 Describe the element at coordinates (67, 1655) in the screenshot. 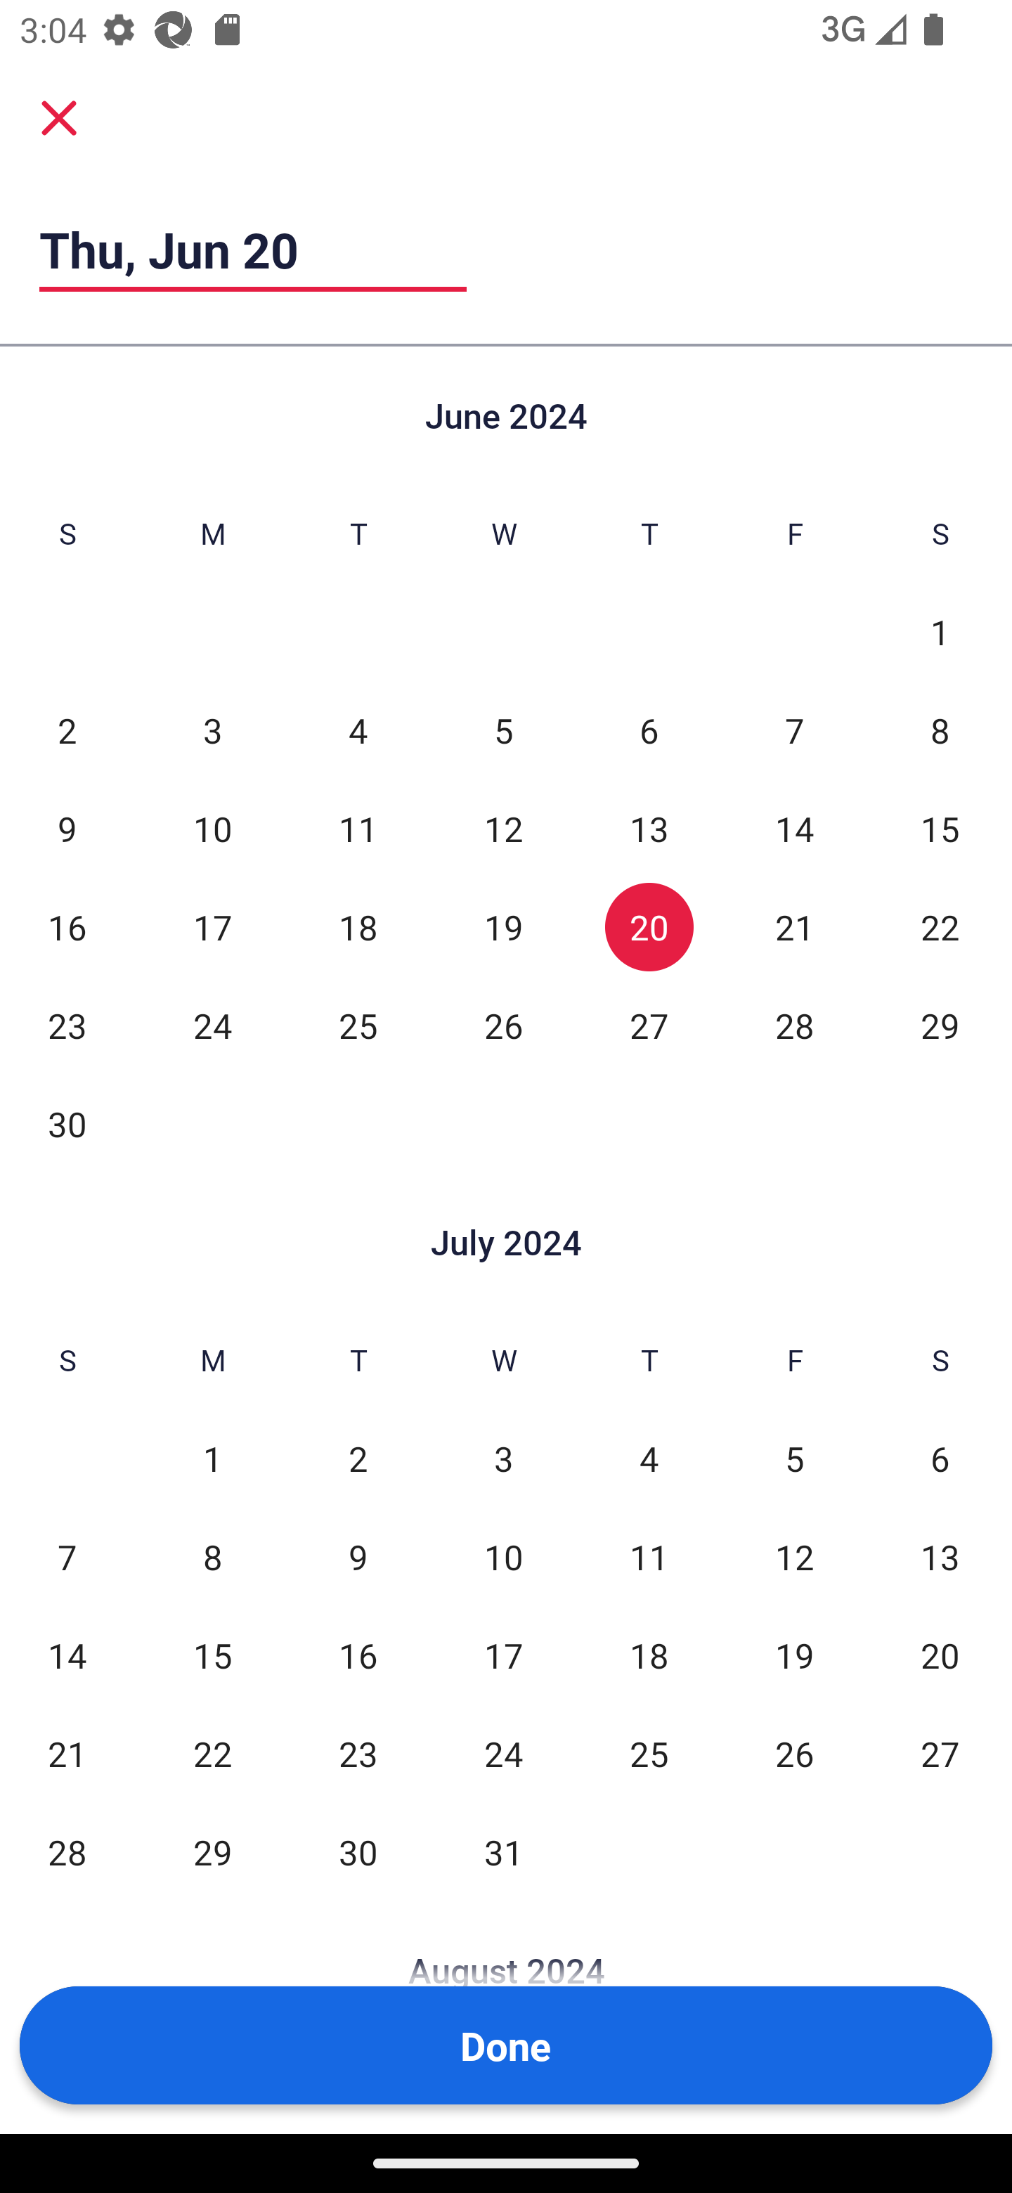

I see `14 Sun, Jul 14, Not Selected` at that location.